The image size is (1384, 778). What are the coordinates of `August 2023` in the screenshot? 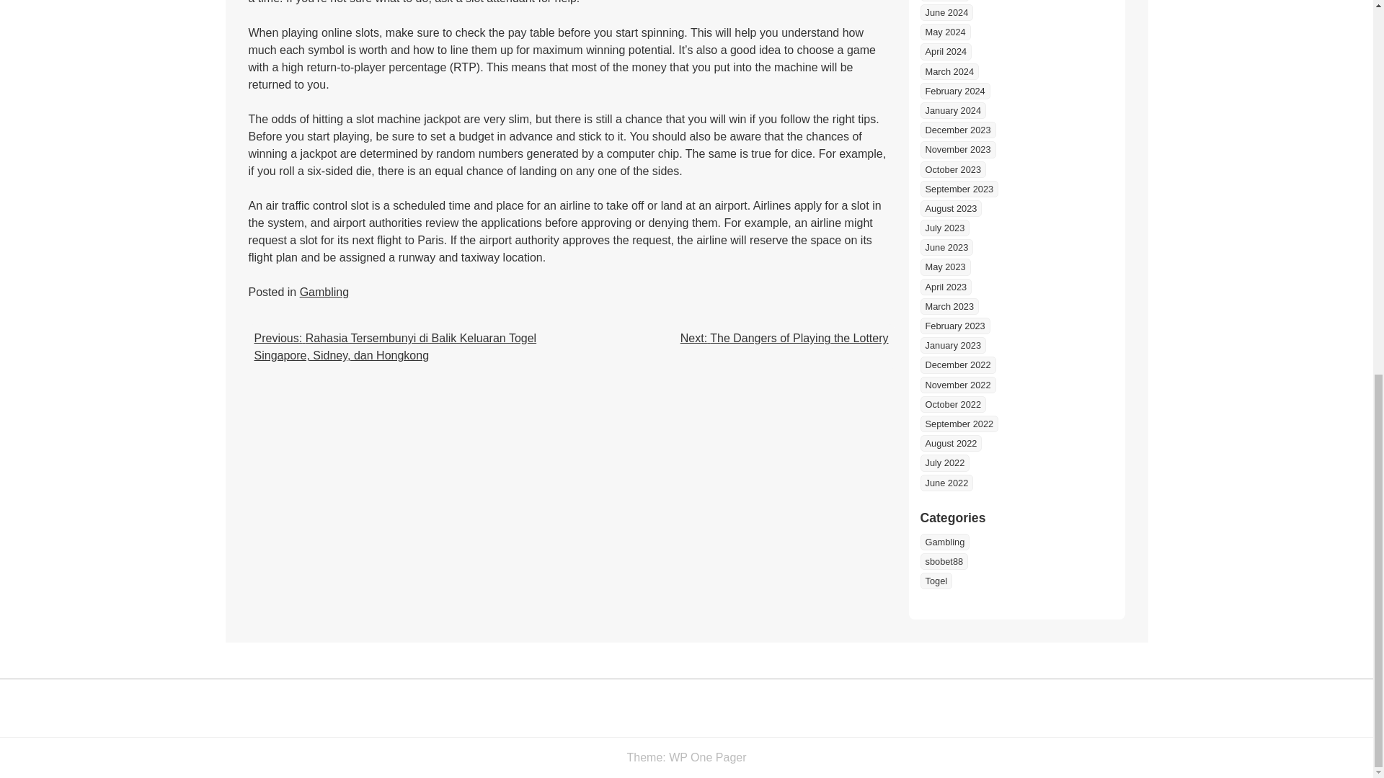 It's located at (950, 208).